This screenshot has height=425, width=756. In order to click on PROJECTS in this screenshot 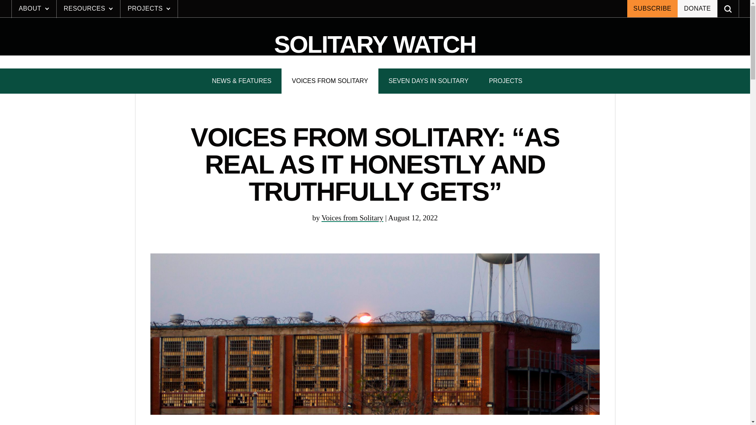, I will do `click(352, 218)`.